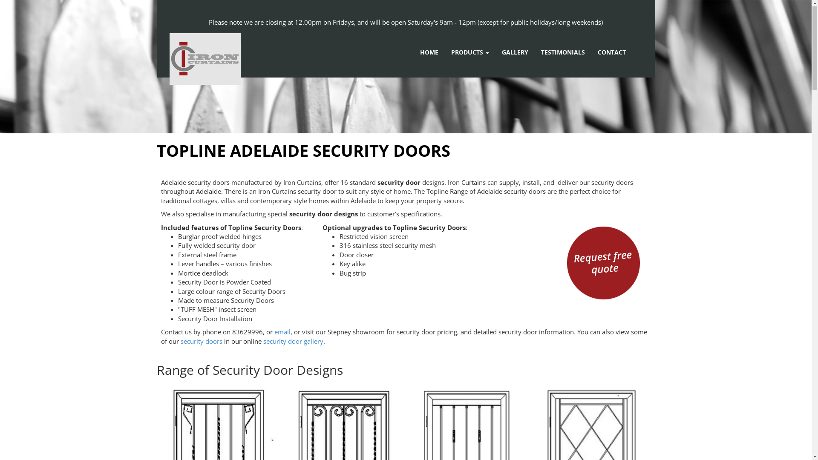  What do you see at coordinates (612, 53) in the screenshot?
I see `CONTACT` at bounding box center [612, 53].